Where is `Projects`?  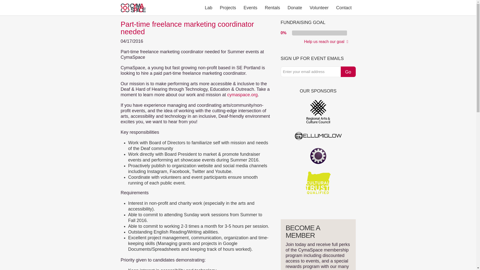 Projects is located at coordinates (228, 7).